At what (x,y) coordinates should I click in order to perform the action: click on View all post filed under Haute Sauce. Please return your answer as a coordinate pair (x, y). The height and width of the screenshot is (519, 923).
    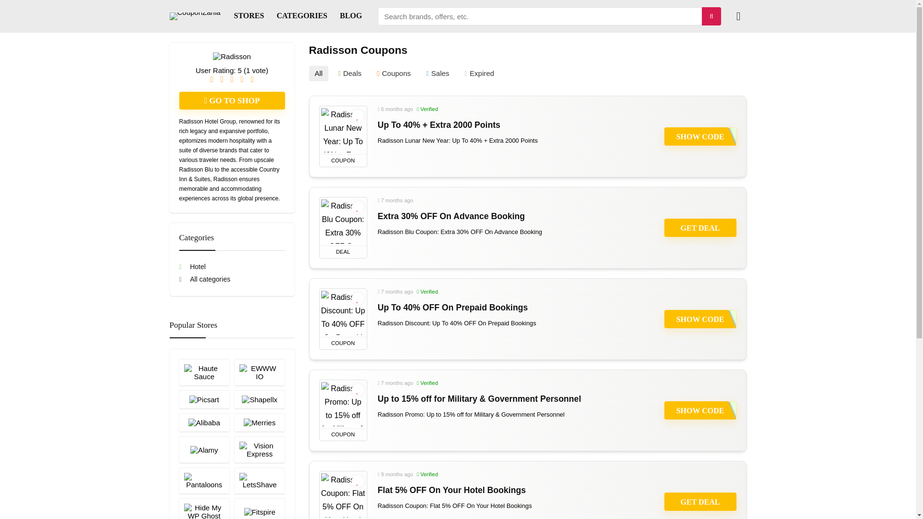
    Looking at the image, I should click on (204, 372).